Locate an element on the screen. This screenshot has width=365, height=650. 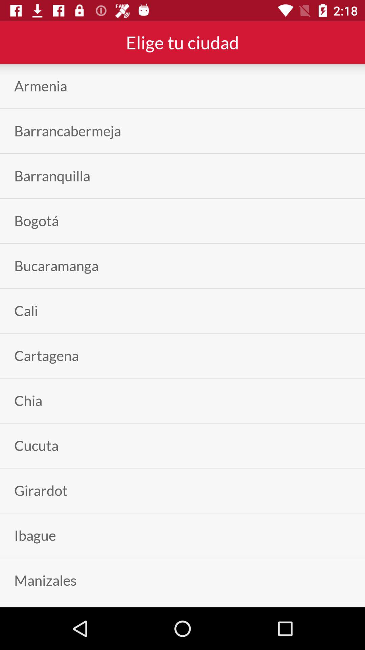
select the app above the ibague app is located at coordinates (41, 490).